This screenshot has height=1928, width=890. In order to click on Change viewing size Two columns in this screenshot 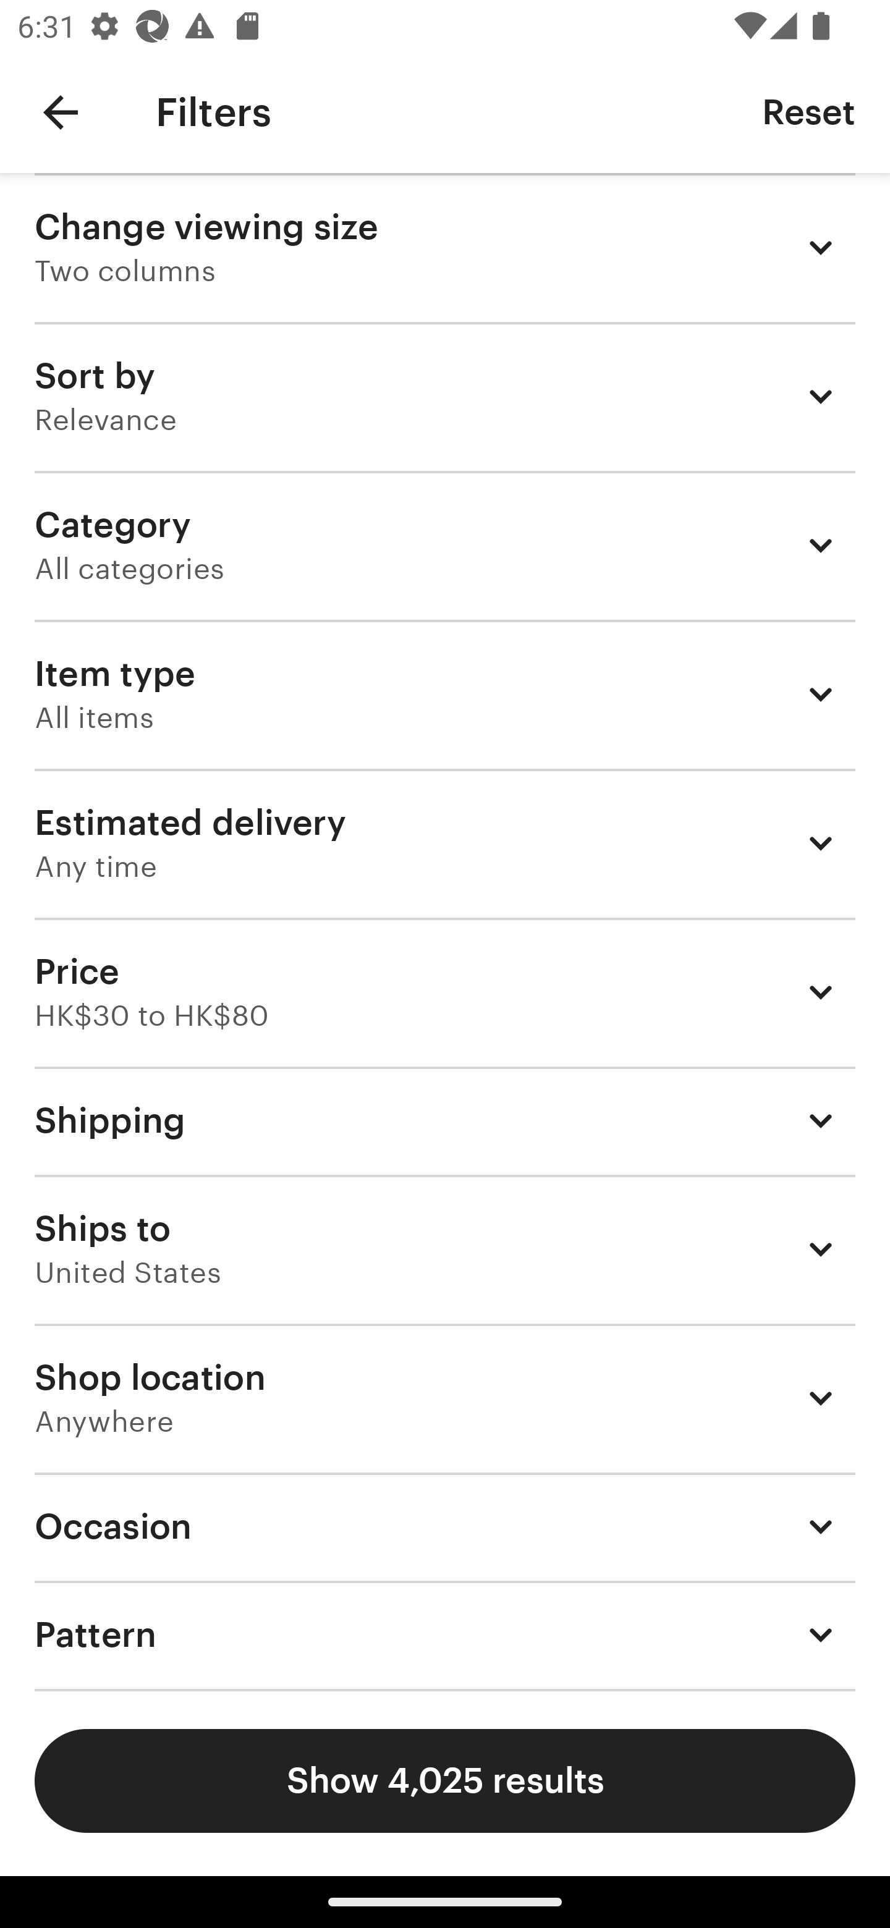, I will do `click(445, 247)`.